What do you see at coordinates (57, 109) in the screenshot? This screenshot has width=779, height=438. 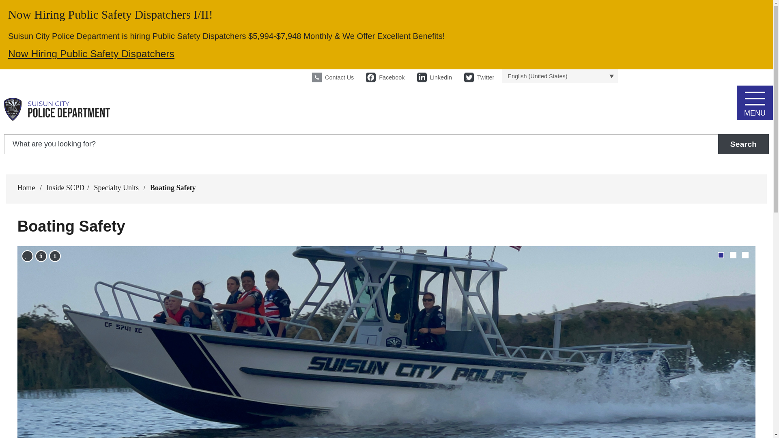 I see `Police - Home - Logo` at bounding box center [57, 109].